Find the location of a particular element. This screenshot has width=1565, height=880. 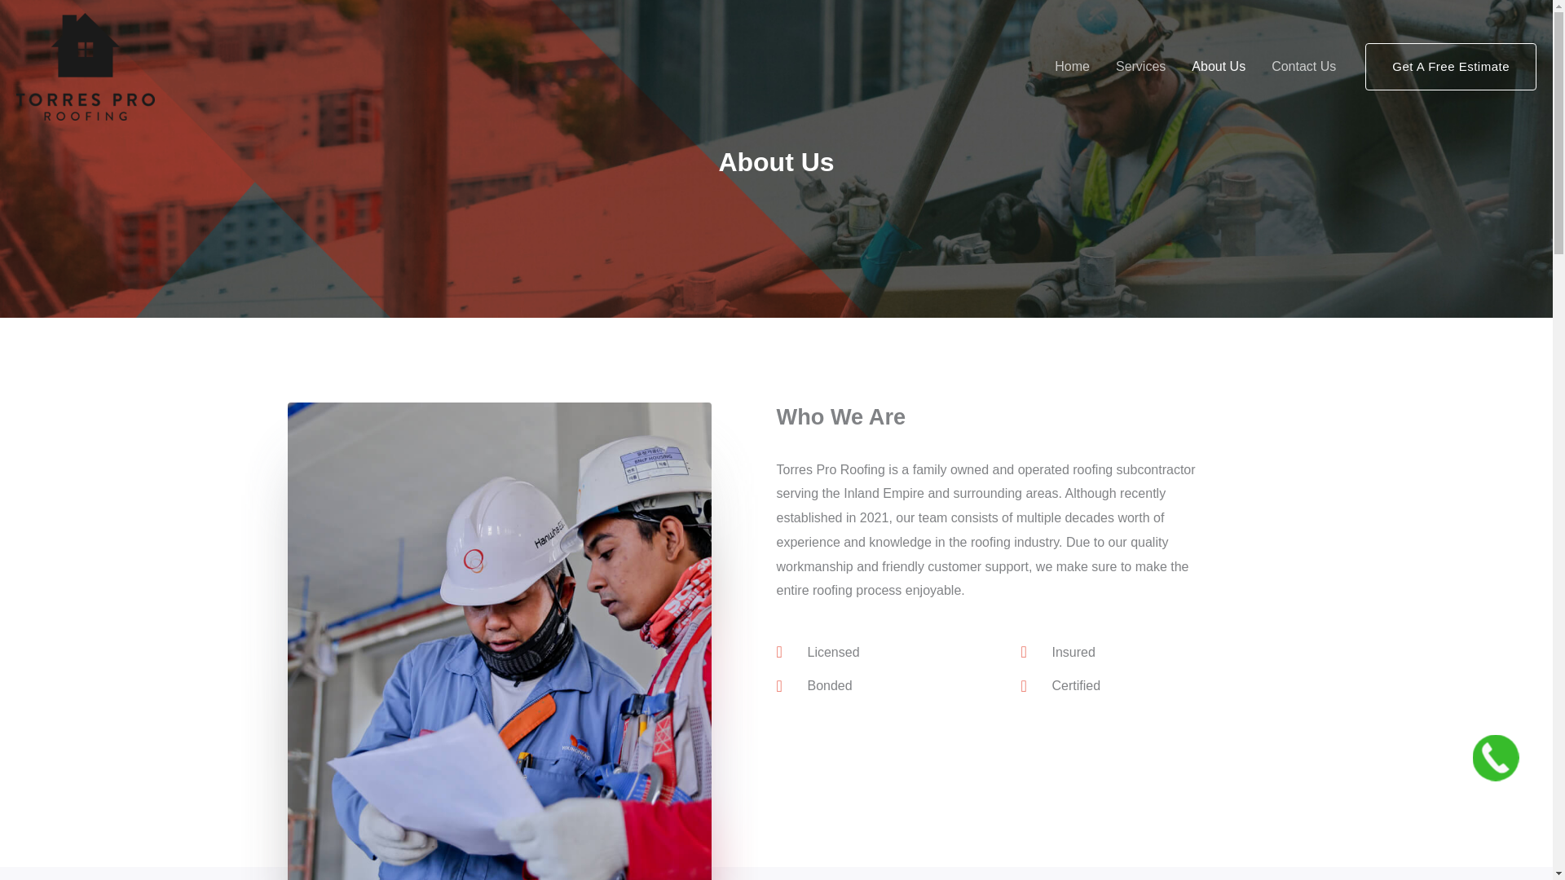

Services is located at coordinates (1140, 67).